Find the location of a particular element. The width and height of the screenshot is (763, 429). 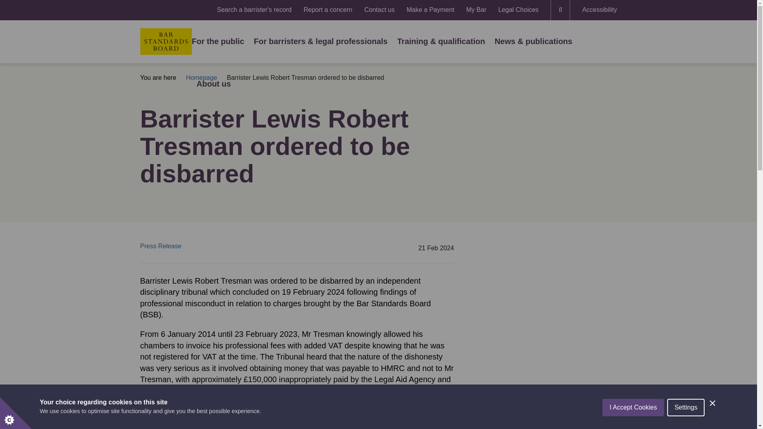

My Bar is located at coordinates (476, 10).